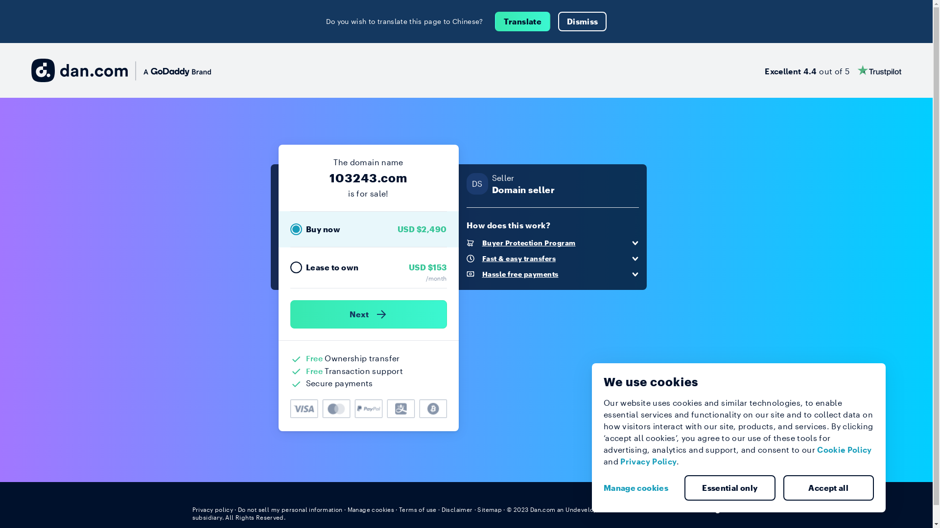  Describe the element at coordinates (833, 70) in the screenshot. I see `Excellent 4.4 out of 5` at that location.